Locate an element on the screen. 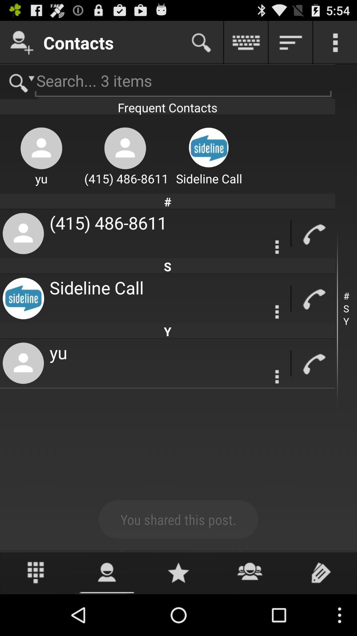 This screenshot has height=636, width=357. menu page is located at coordinates (277, 377).